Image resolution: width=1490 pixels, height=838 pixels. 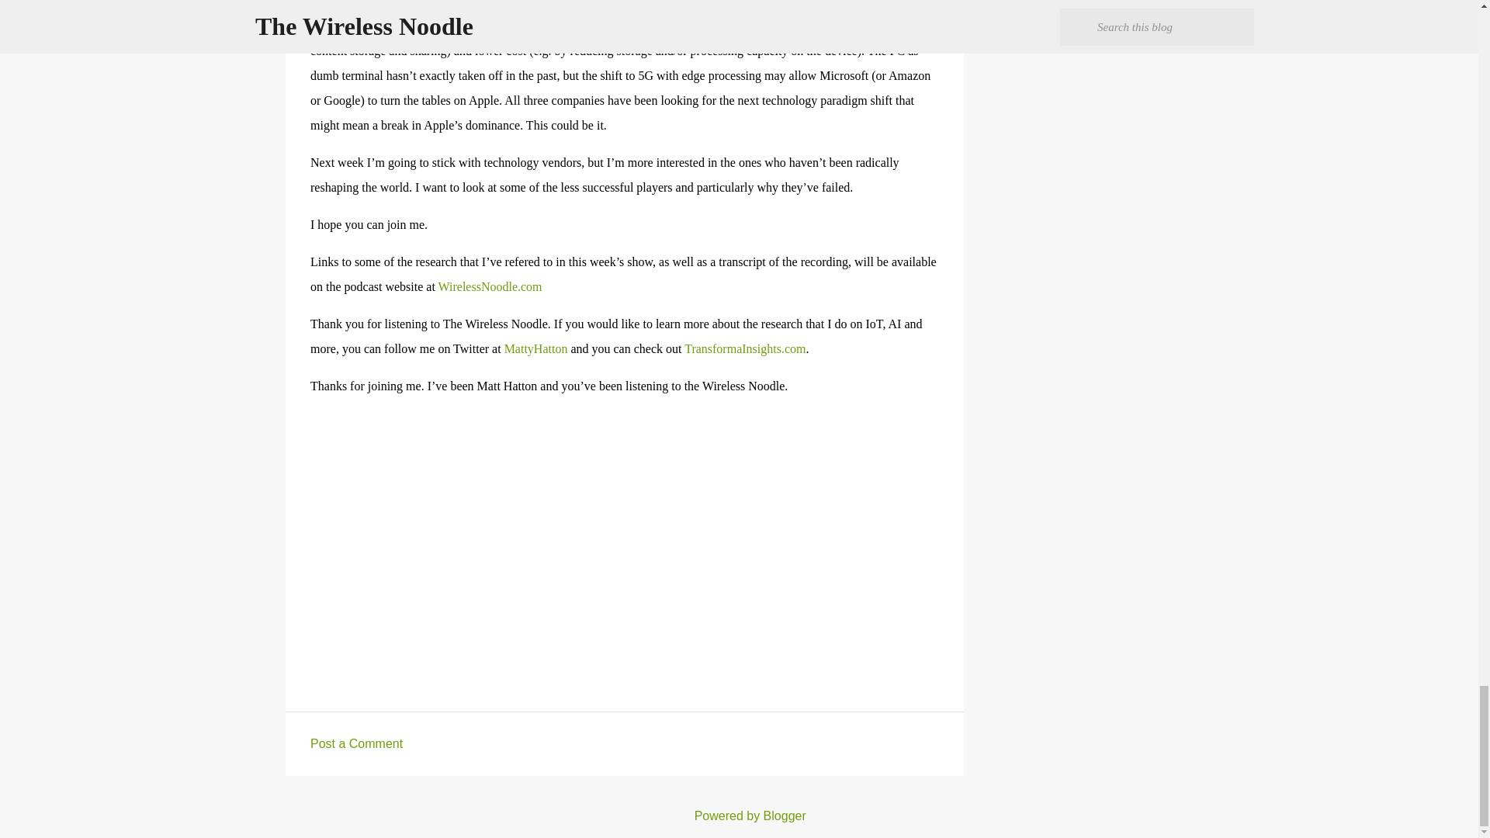 I want to click on TransformaInsights.com, so click(x=745, y=348).